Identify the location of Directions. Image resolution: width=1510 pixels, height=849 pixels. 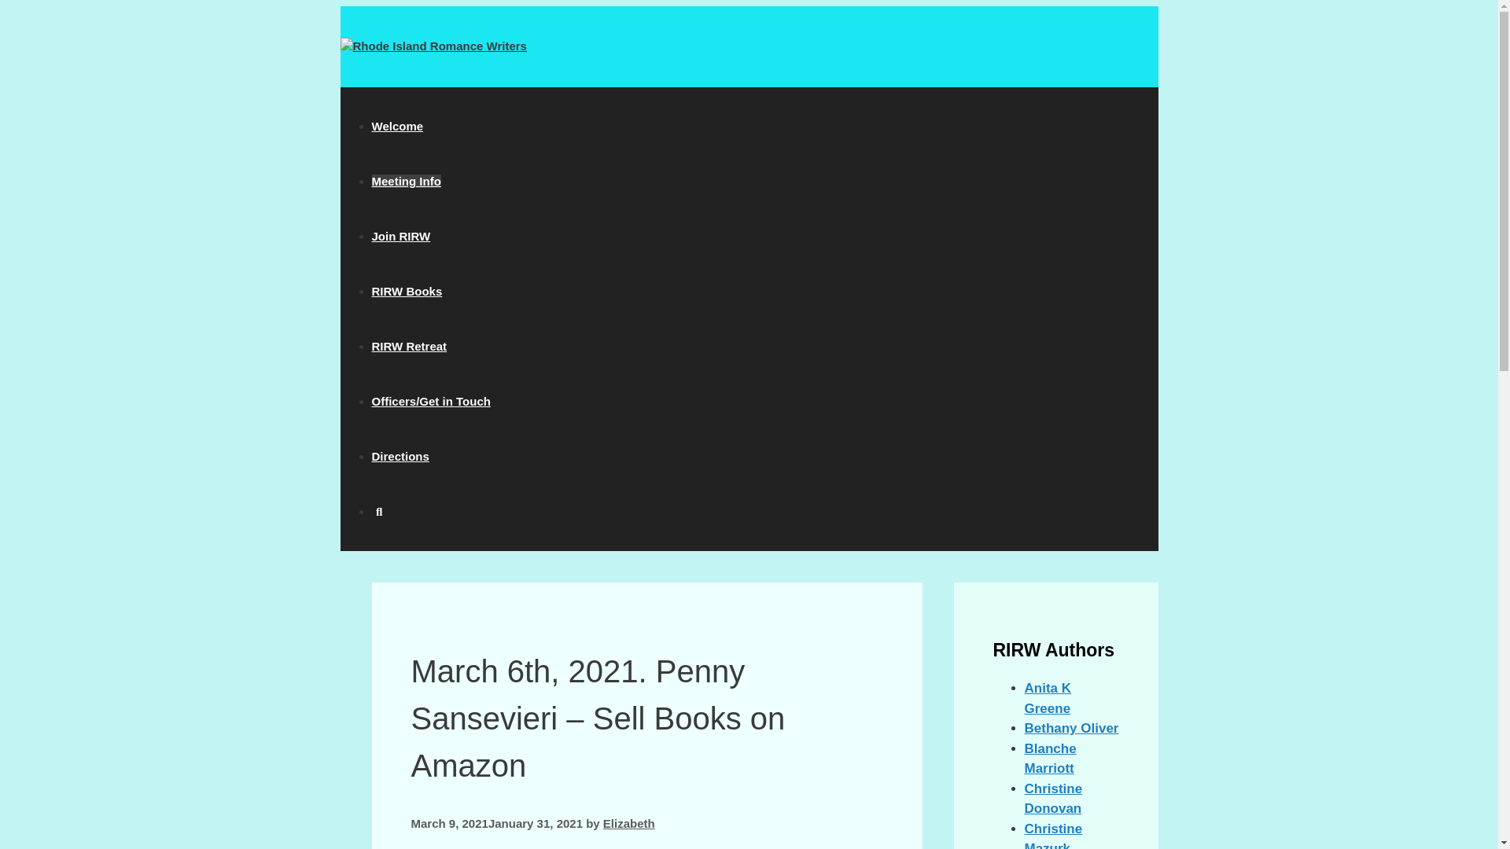
(400, 456).